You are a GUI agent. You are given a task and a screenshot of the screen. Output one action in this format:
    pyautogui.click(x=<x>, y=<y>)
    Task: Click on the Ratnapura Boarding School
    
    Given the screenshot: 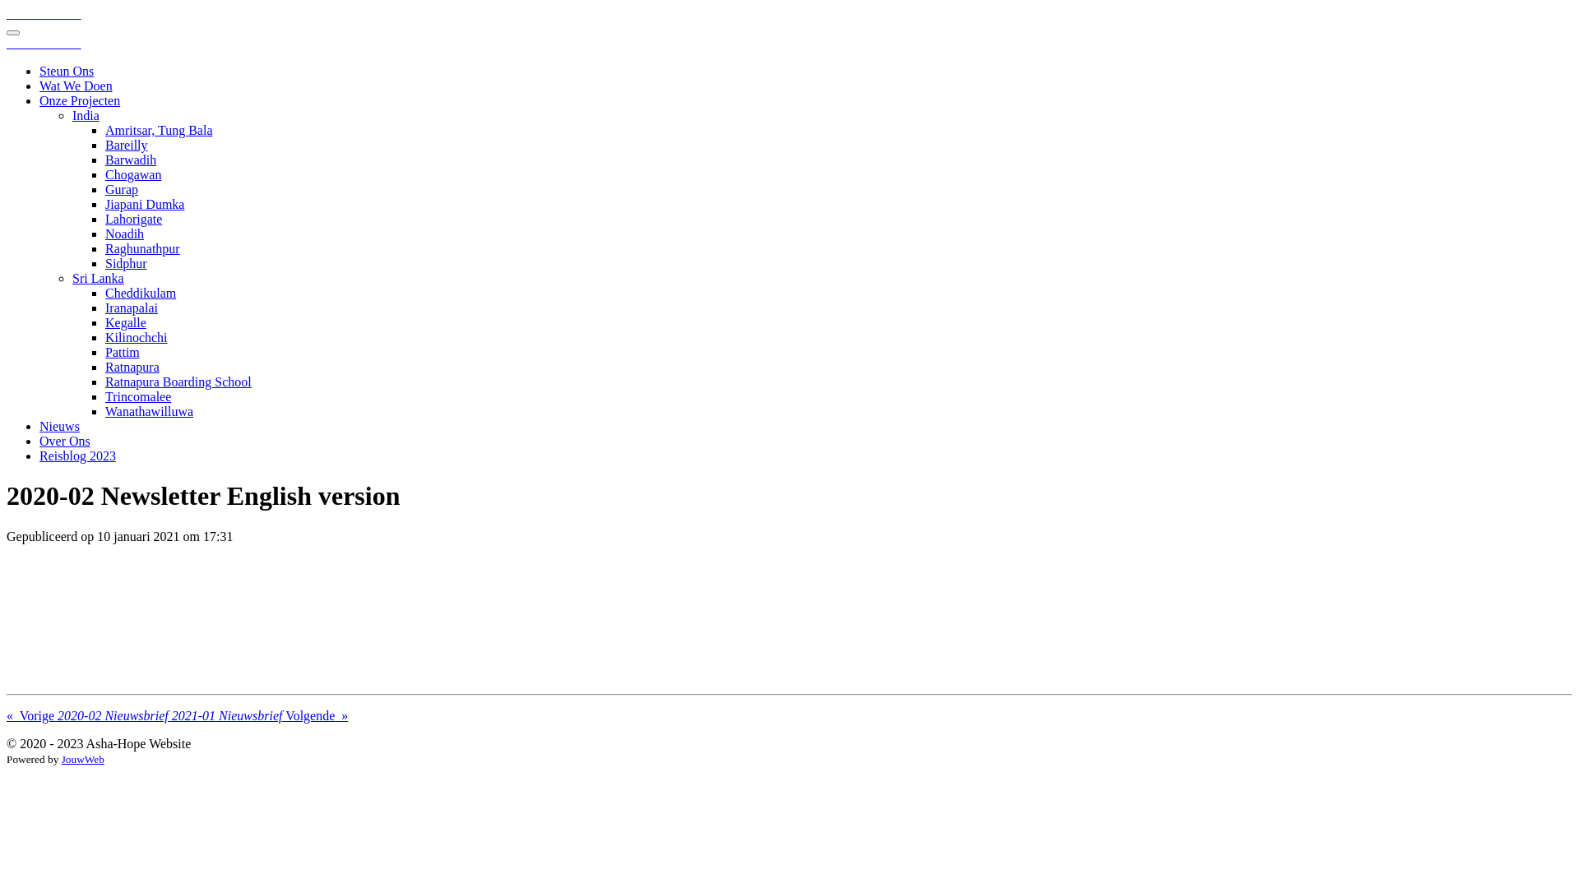 What is the action you would take?
    pyautogui.click(x=178, y=382)
    